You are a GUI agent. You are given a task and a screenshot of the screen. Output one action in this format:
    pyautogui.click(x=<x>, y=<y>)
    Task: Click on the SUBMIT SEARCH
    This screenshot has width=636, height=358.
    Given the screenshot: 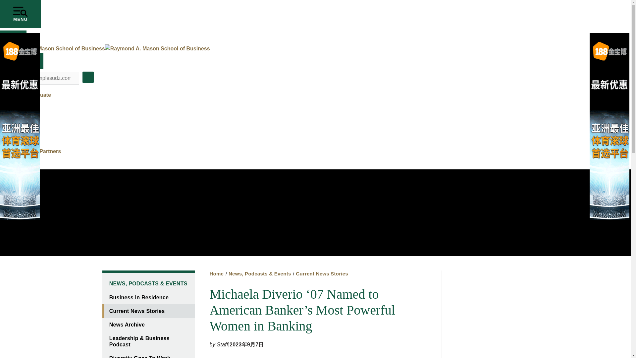 What is the action you would take?
    pyautogui.click(x=88, y=77)
    